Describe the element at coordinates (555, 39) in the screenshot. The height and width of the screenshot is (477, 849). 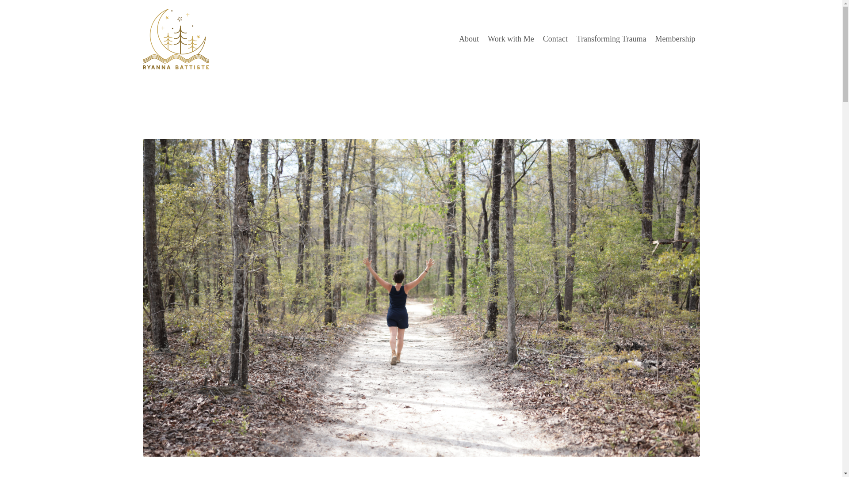
I see `Contact` at that location.